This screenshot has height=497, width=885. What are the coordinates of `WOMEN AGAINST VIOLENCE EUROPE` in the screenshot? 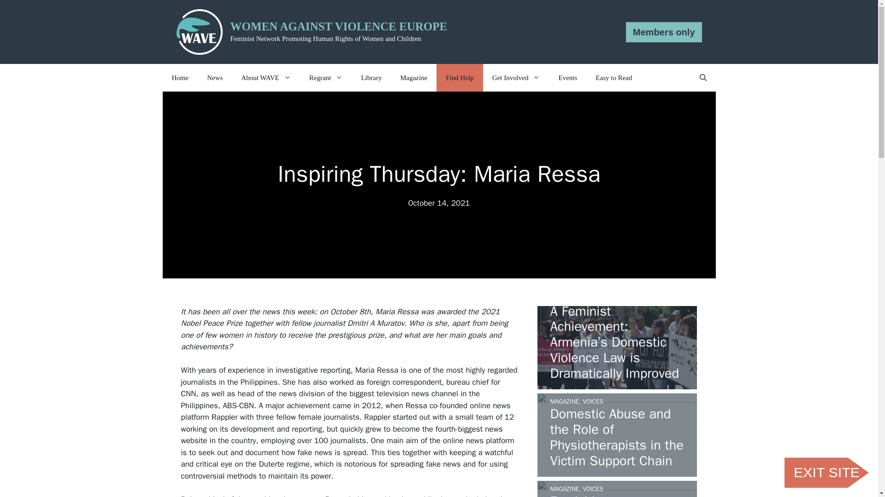 It's located at (339, 27).